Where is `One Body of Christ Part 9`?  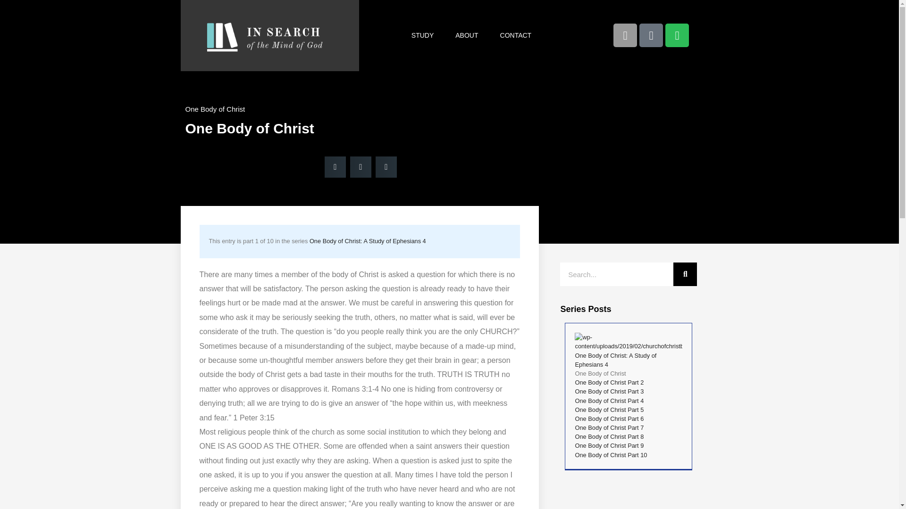
One Body of Christ Part 9 is located at coordinates (609, 445).